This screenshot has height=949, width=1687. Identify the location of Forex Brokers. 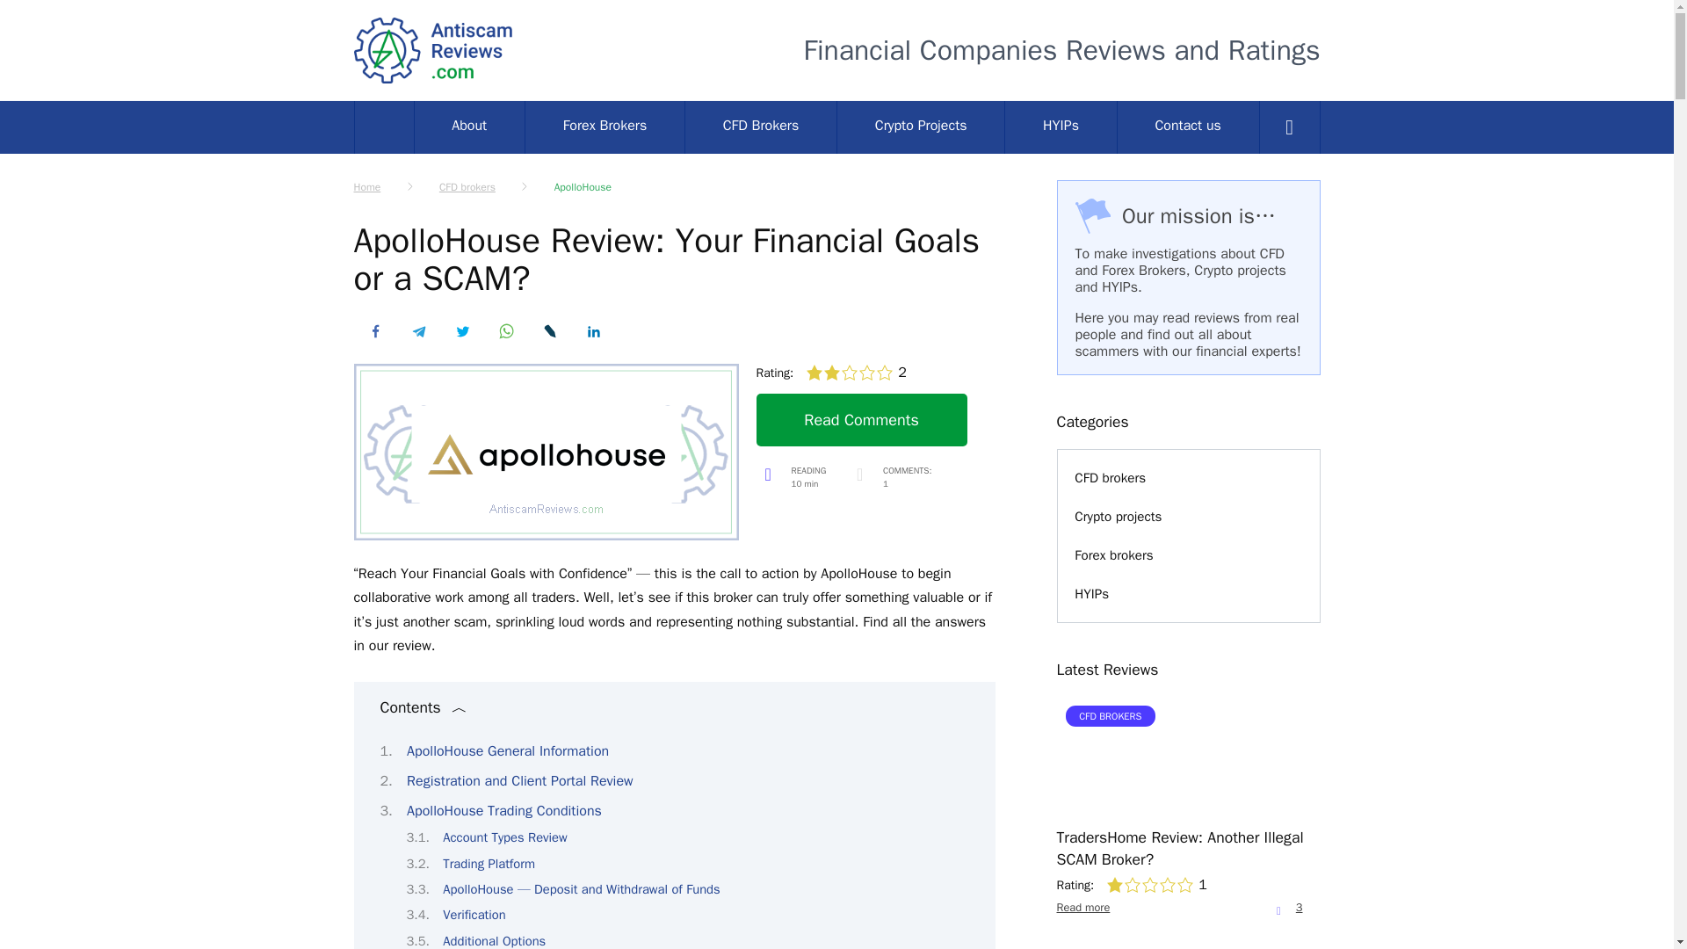
(605, 127).